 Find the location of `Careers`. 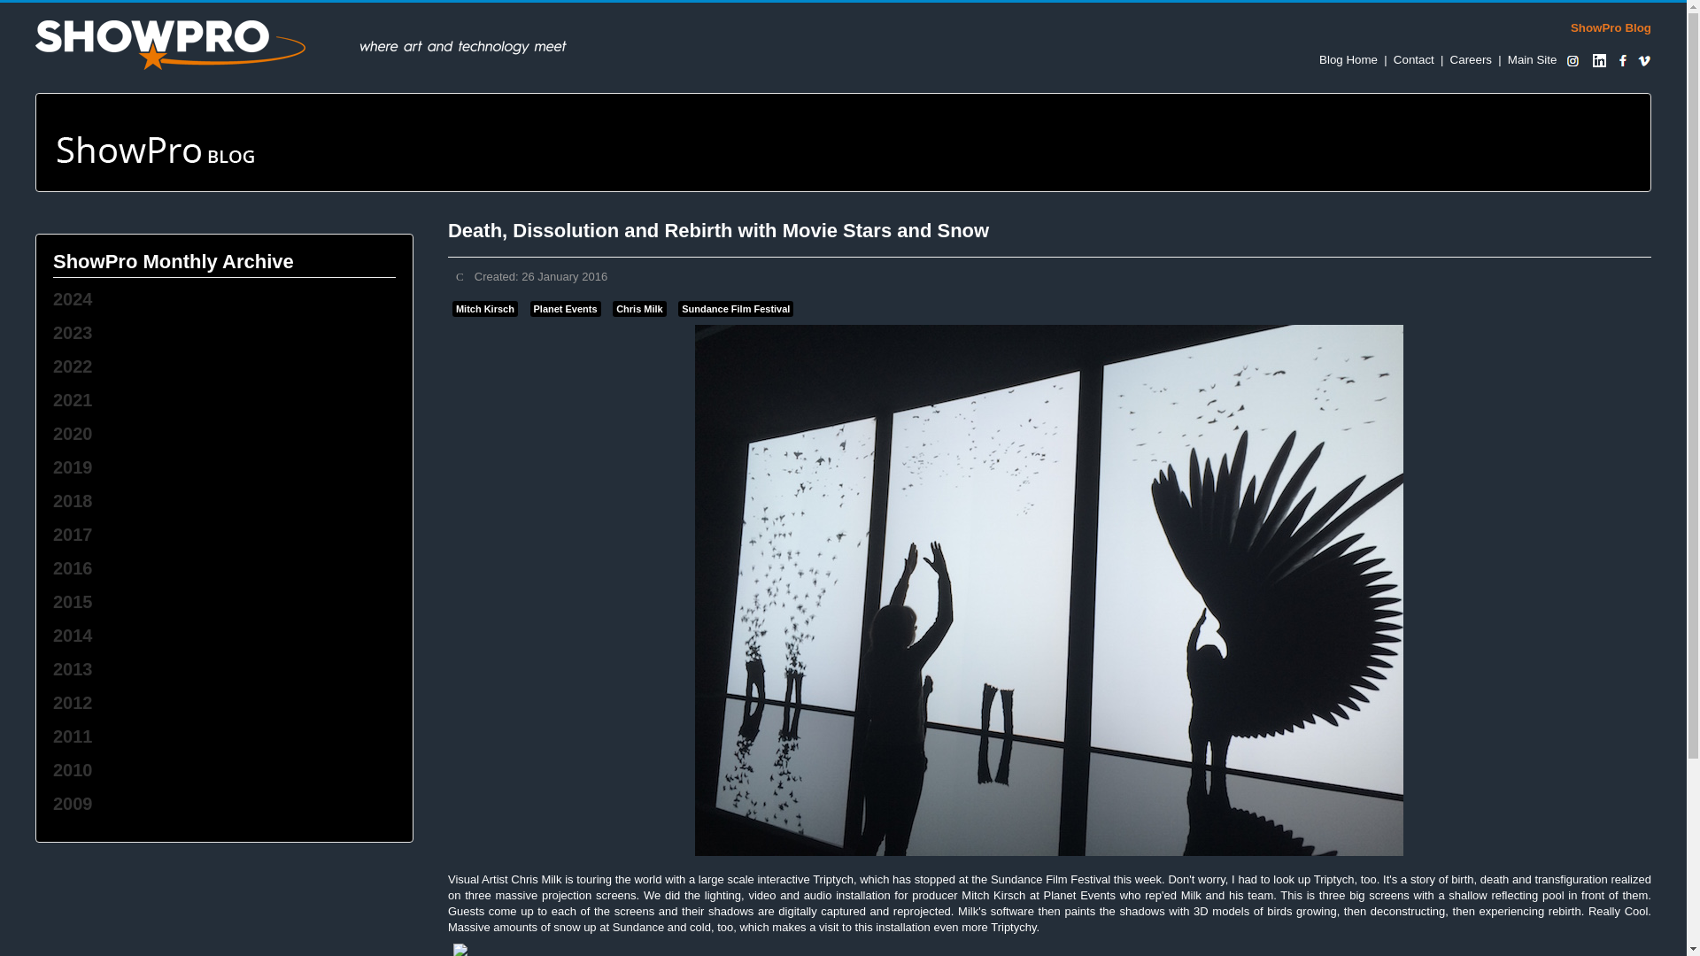

Careers is located at coordinates (1471, 59).